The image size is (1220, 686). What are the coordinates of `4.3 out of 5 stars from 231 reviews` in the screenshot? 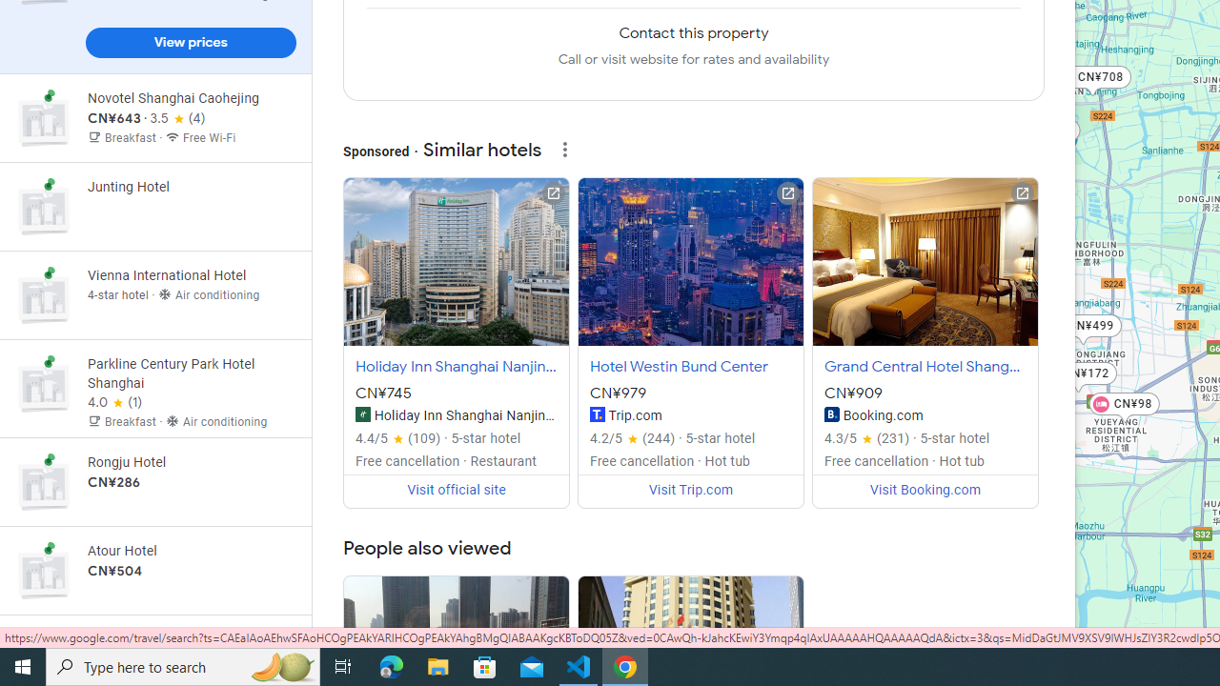 It's located at (867, 438).